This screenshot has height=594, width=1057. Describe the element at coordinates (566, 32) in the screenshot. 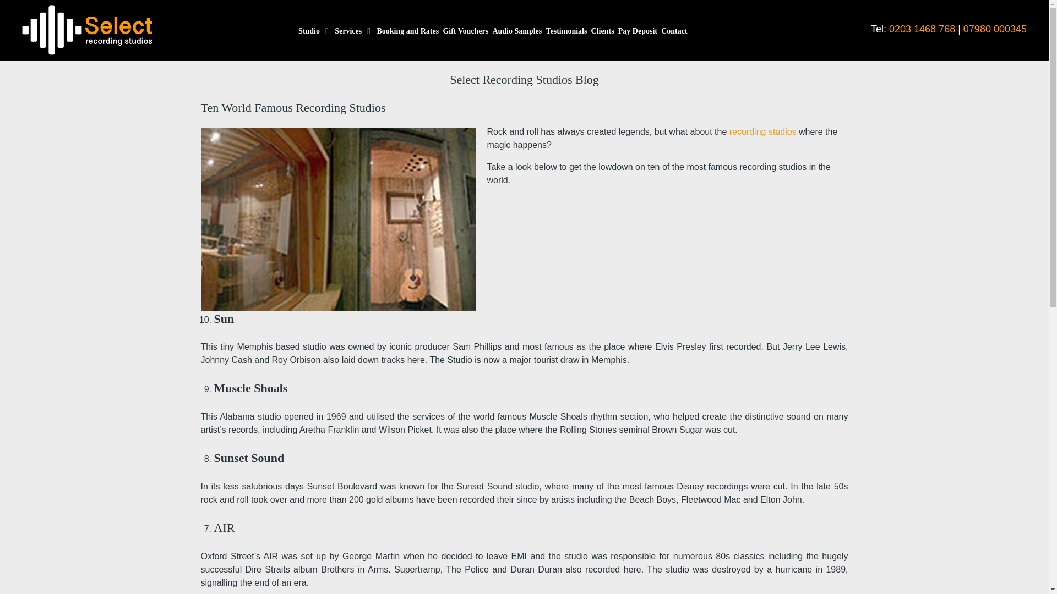

I see `Testimonials` at that location.